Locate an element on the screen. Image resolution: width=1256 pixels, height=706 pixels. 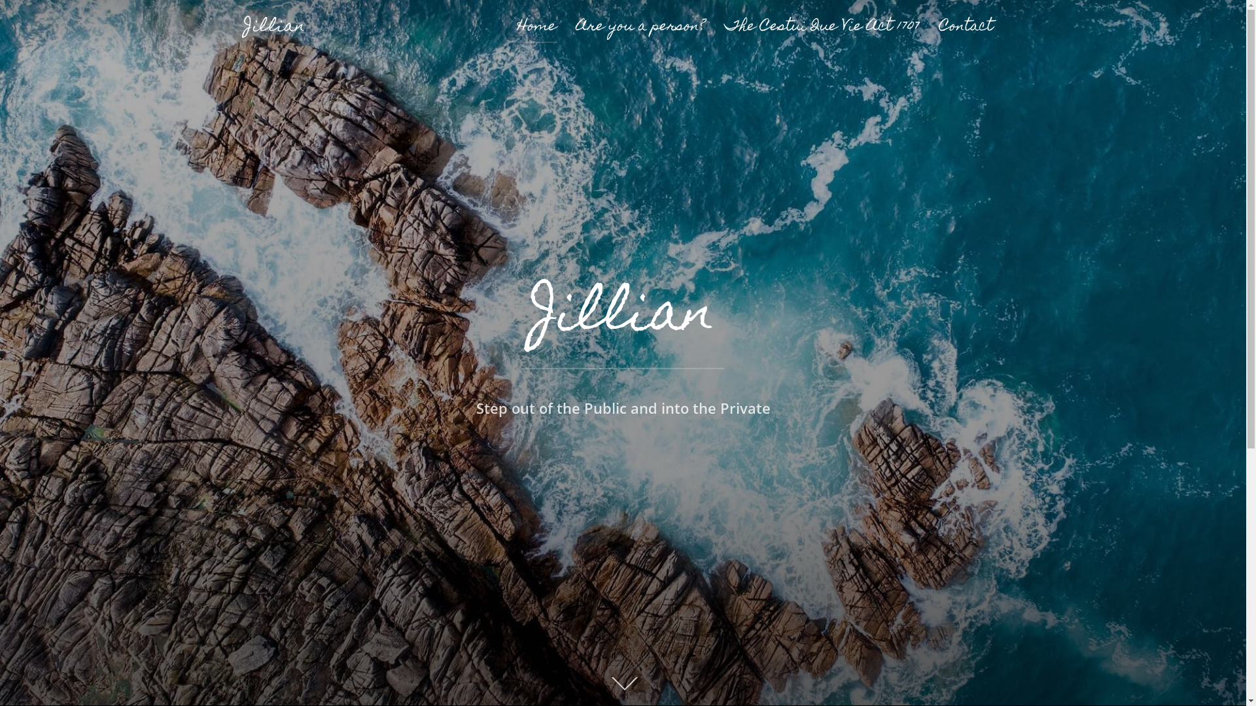
Are you a person? is located at coordinates (640, 27).